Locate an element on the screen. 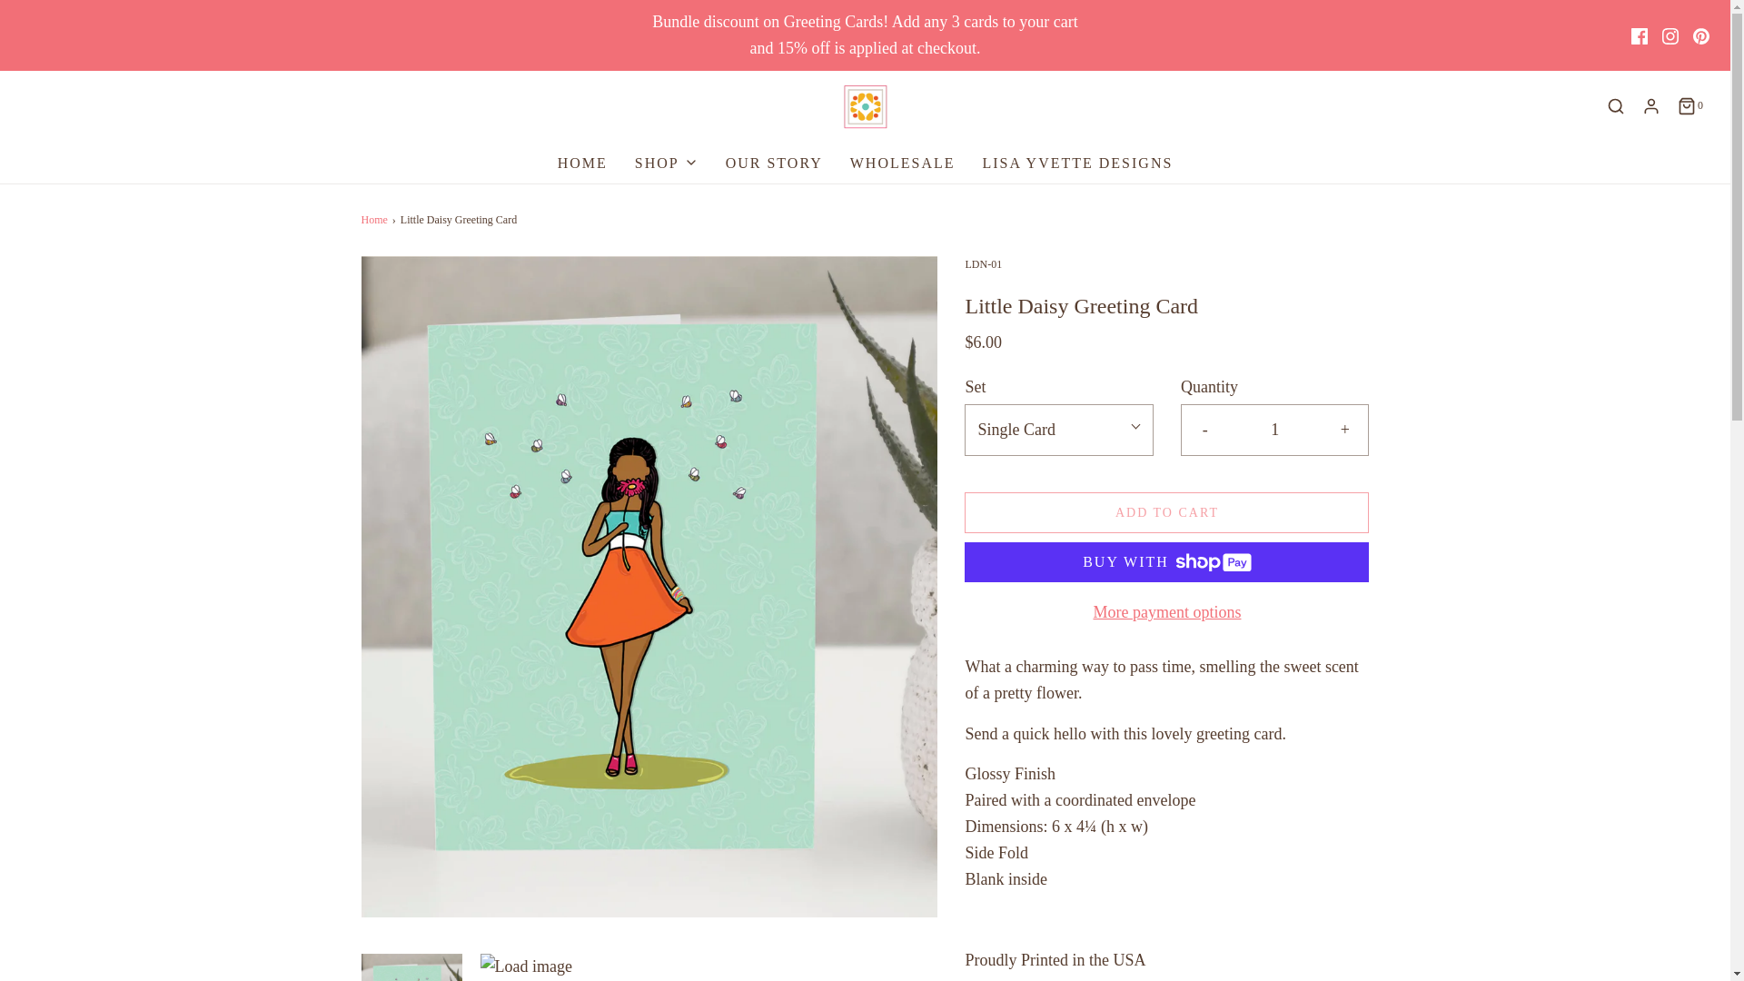  Pinterest icon is located at coordinates (1700, 36).